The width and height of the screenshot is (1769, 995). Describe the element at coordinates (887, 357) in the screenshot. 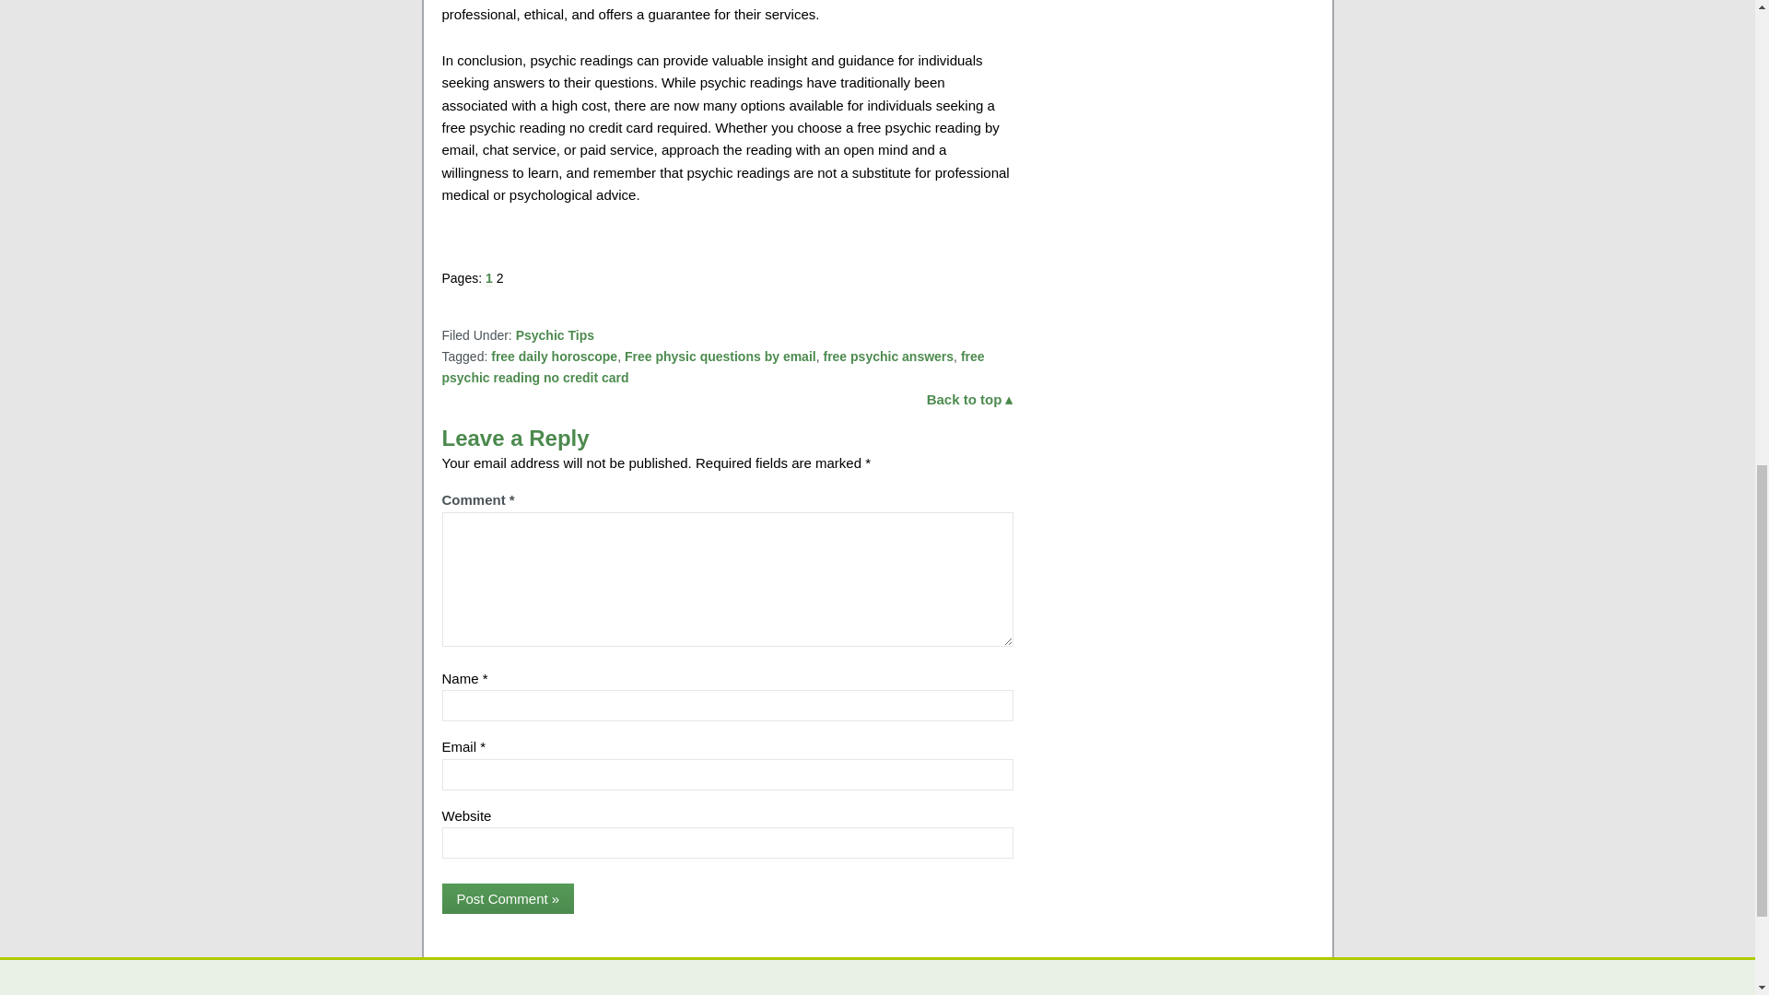

I see `free psychic answers` at that location.